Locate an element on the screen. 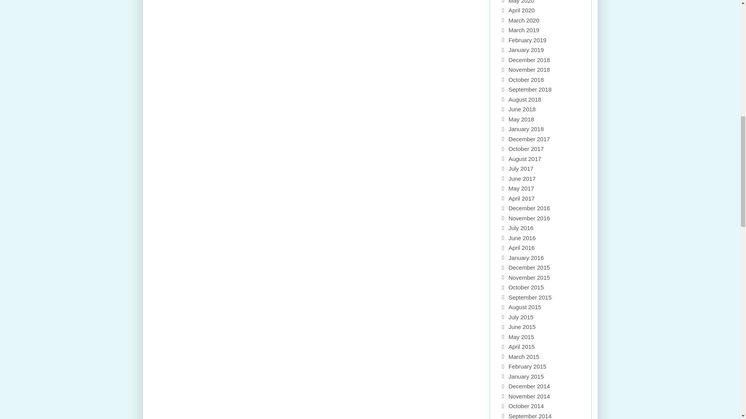  June 2018 is located at coordinates (522, 109).